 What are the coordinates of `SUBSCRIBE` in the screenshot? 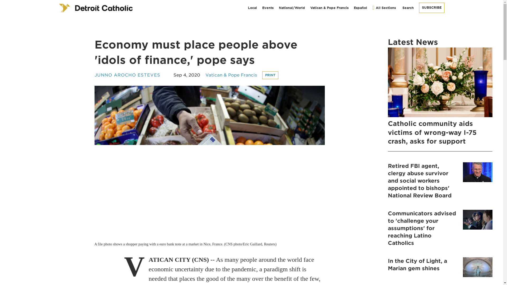 It's located at (431, 7).